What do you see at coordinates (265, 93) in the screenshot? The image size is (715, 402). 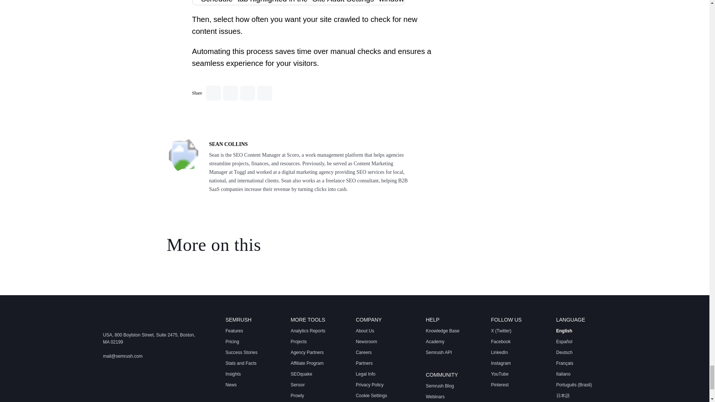 I see `Share` at bounding box center [265, 93].